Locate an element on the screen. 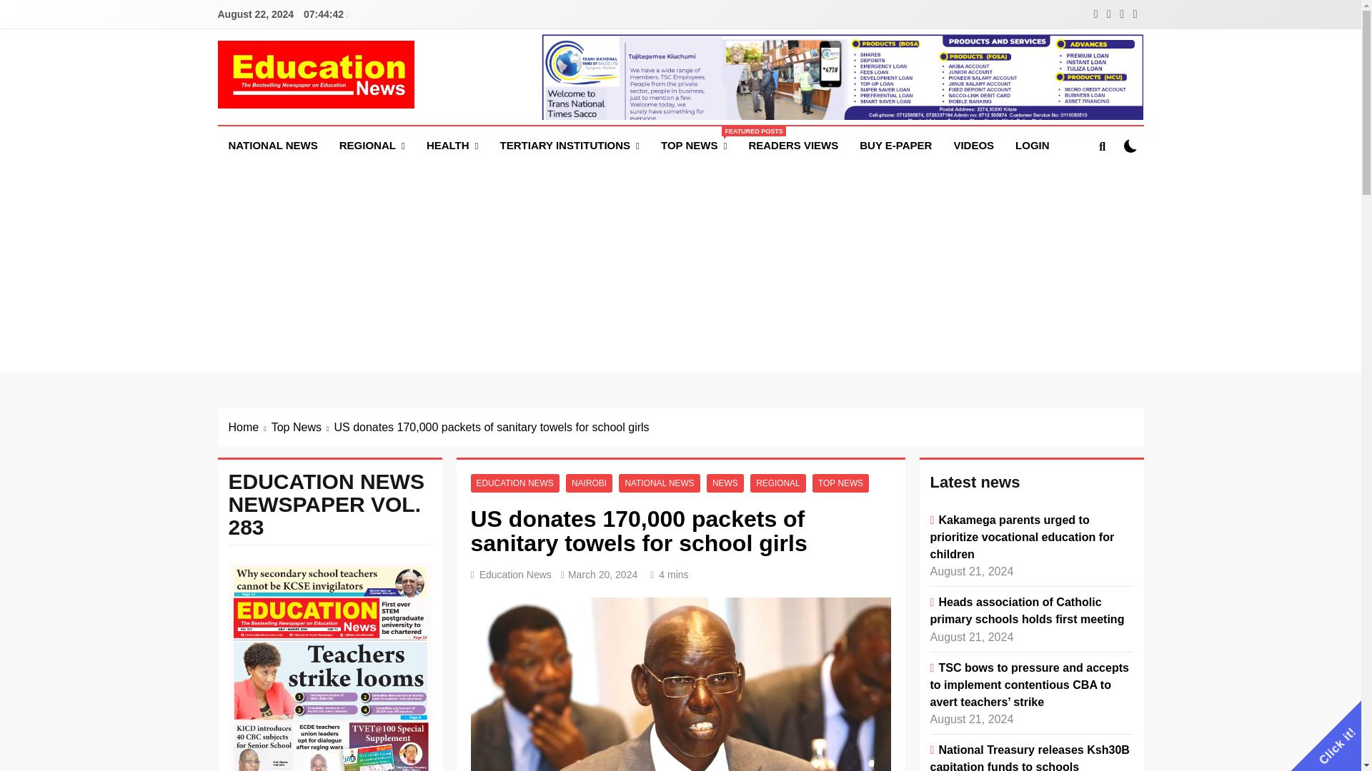 This screenshot has height=771, width=1372. on is located at coordinates (1130, 146).